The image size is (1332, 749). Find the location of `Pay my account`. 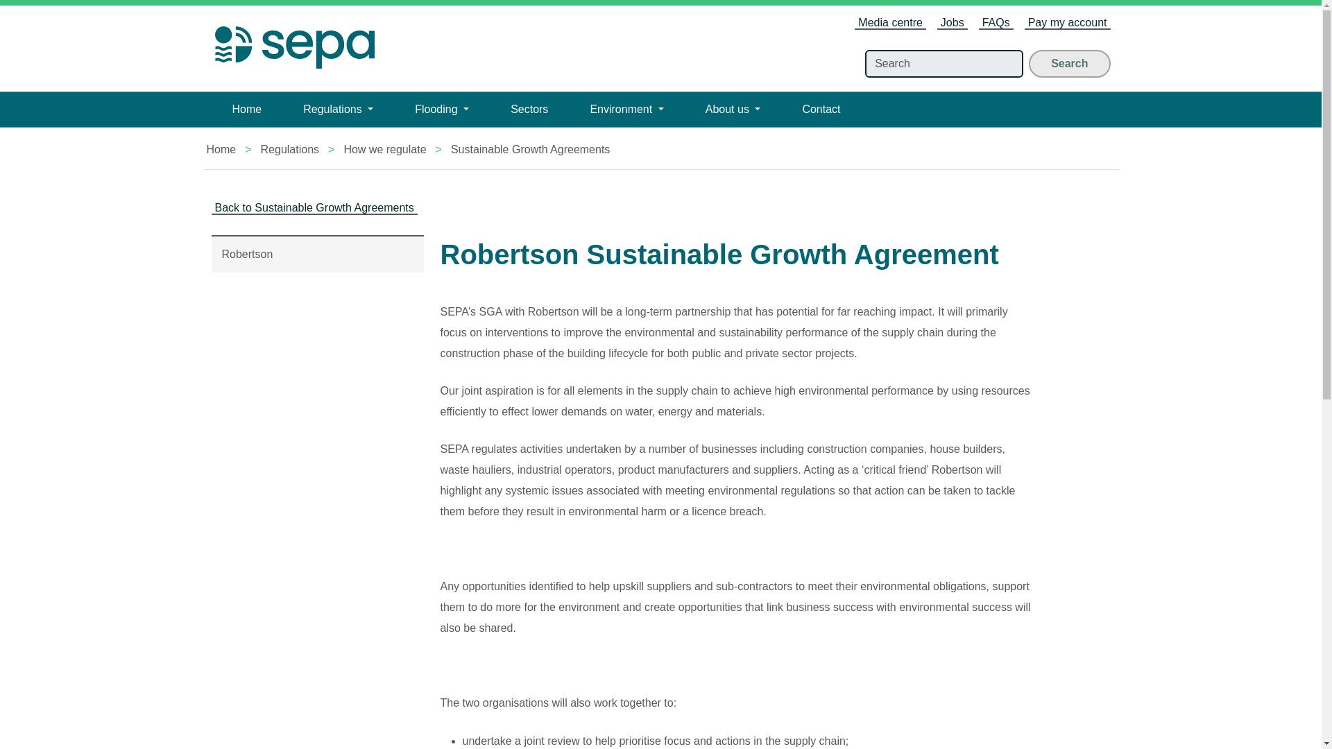

Pay my account is located at coordinates (1067, 23).